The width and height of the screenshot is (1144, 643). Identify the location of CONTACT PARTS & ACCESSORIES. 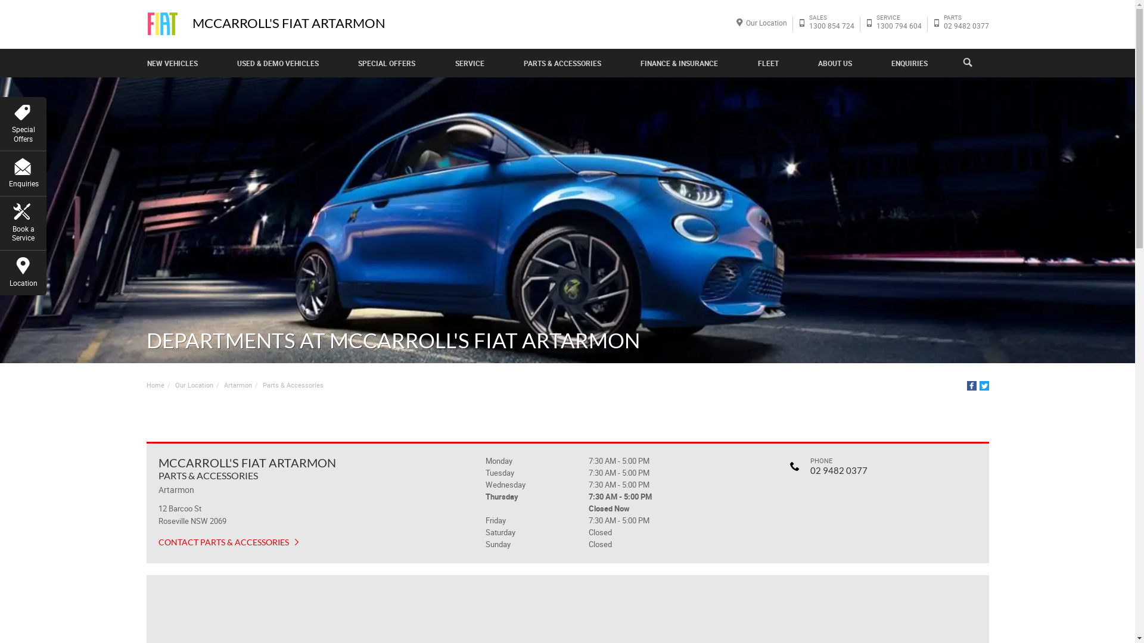
(229, 542).